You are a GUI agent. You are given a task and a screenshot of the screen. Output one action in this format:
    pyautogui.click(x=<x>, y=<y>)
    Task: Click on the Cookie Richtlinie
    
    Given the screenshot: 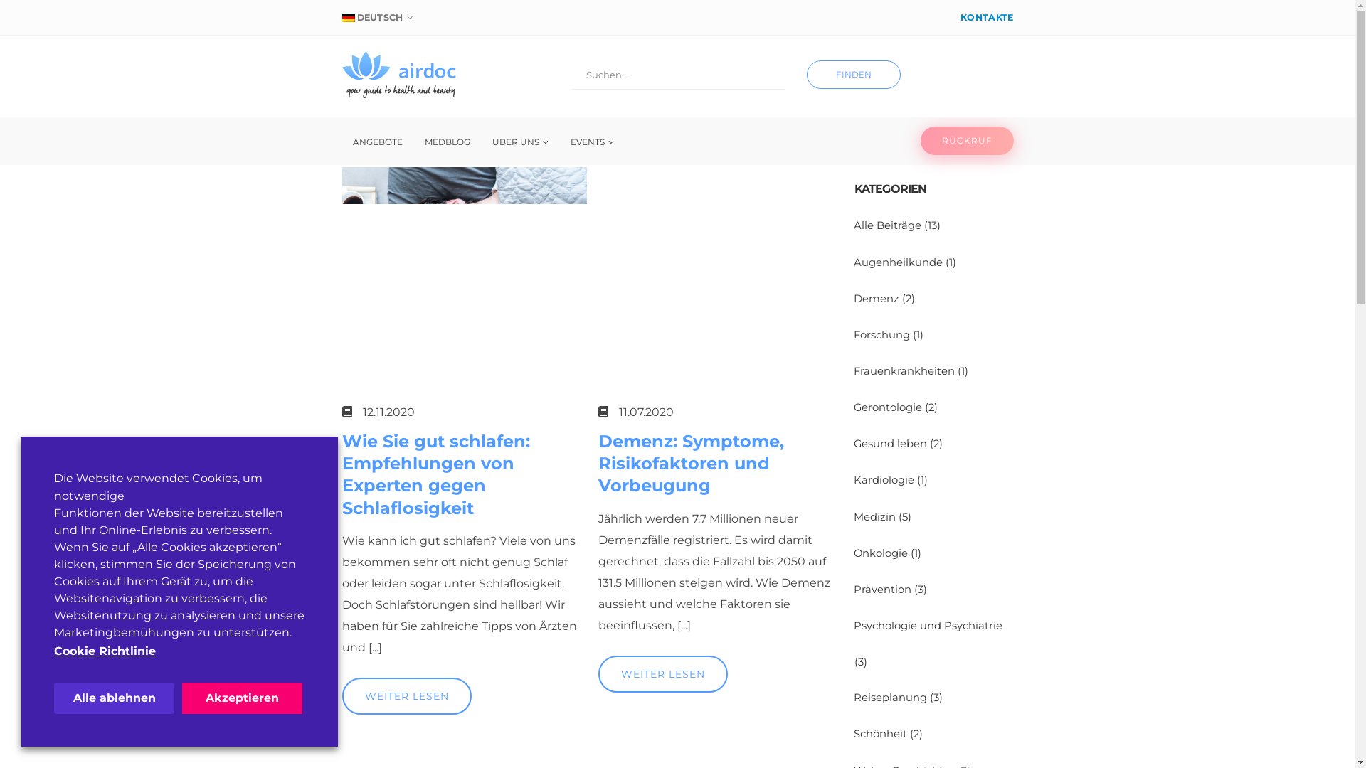 What is the action you would take?
    pyautogui.click(x=105, y=651)
    